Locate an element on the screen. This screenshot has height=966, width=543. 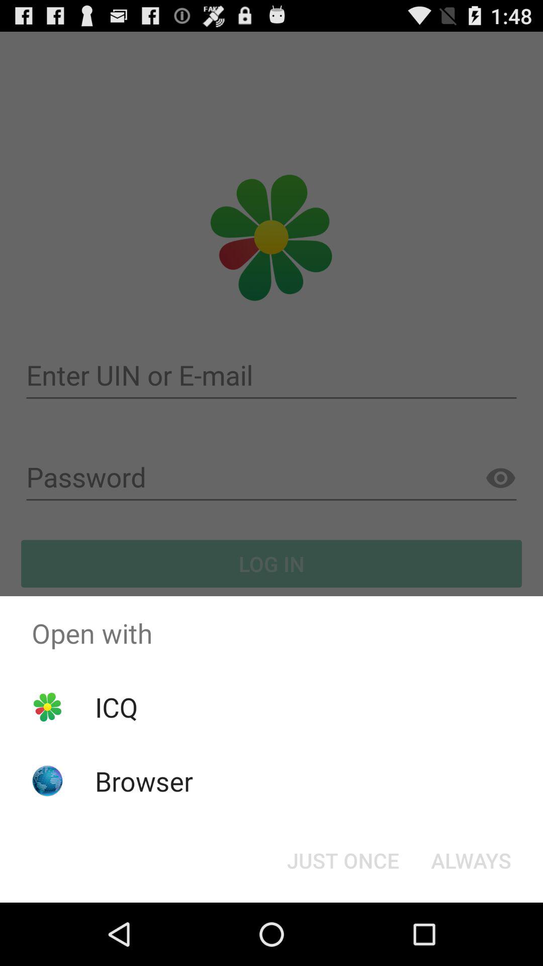
select icq icon is located at coordinates (116, 706).